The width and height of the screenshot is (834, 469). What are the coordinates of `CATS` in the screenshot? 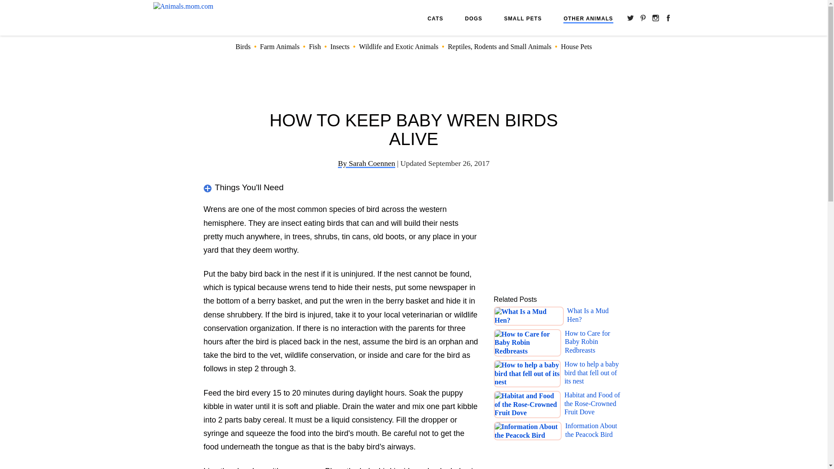 It's located at (435, 18).